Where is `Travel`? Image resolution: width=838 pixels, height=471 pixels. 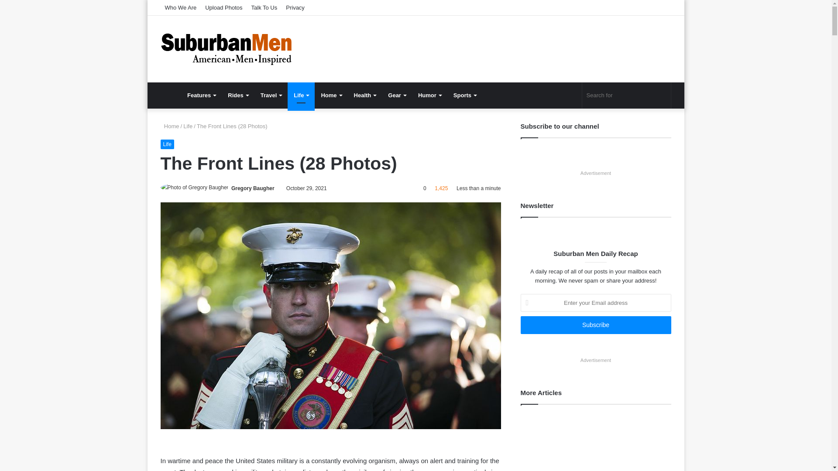
Travel is located at coordinates (271, 96).